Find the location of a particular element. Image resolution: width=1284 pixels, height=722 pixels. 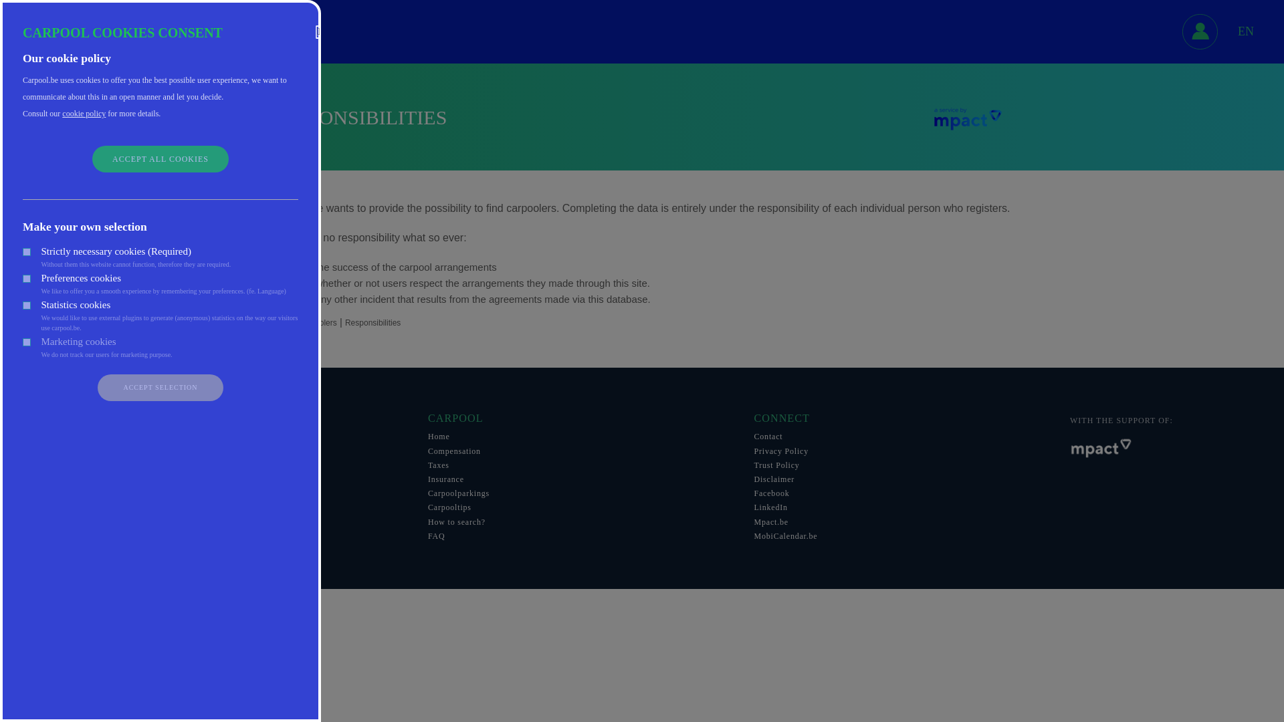

Compensation is located at coordinates (580, 451).